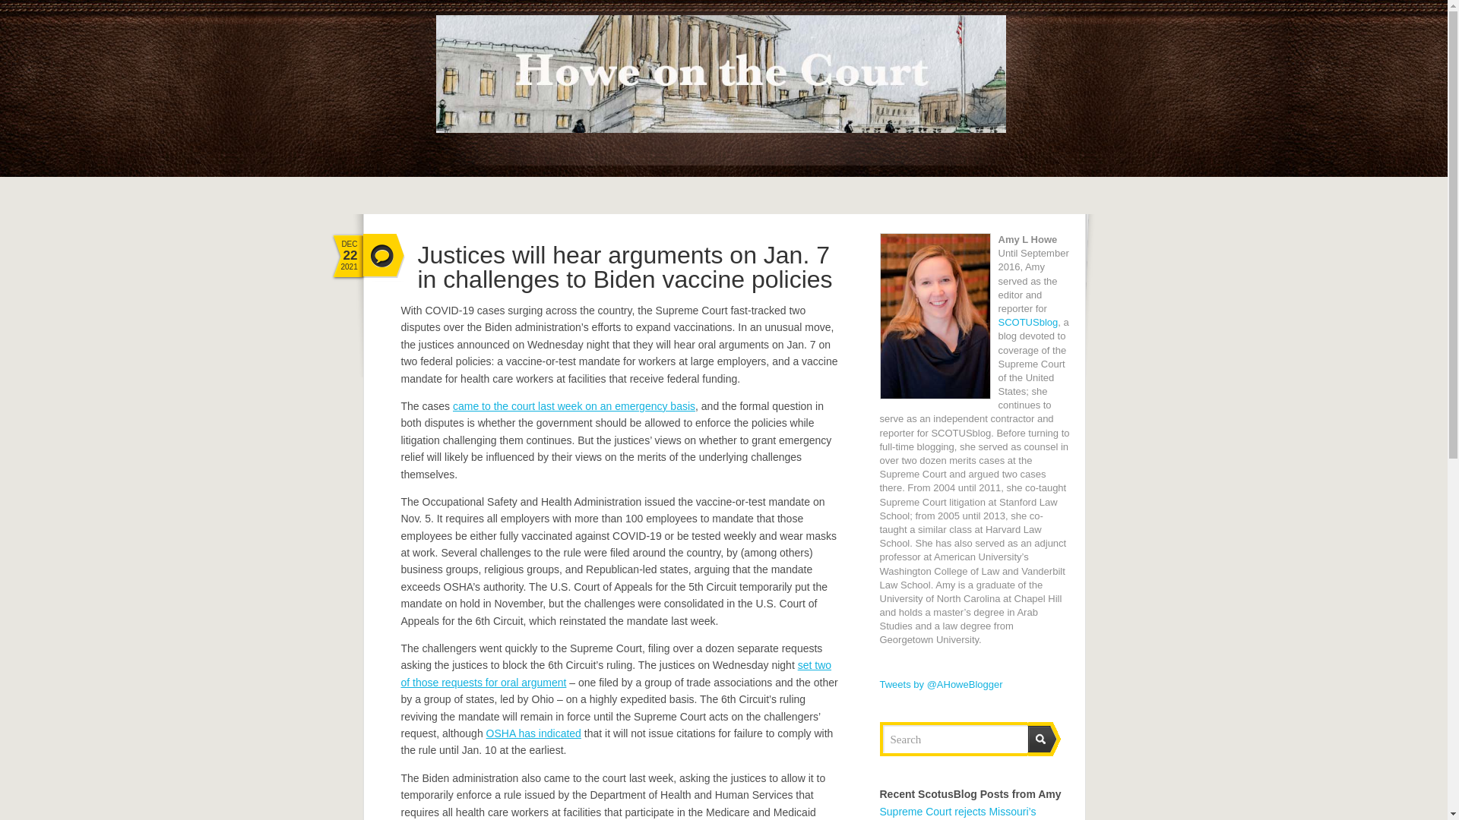  Describe the element at coordinates (533, 733) in the screenshot. I see `OSHA has indicated` at that location.